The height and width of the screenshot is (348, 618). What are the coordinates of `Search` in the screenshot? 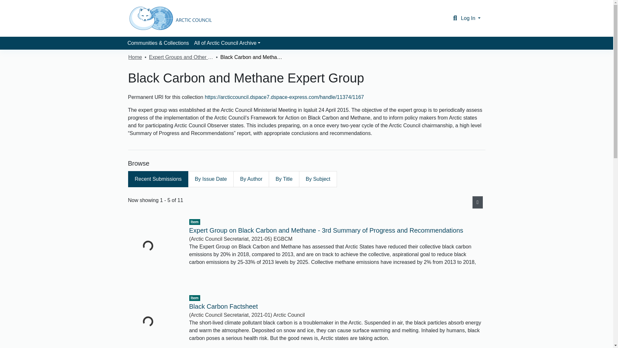 It's located at (455, 18).